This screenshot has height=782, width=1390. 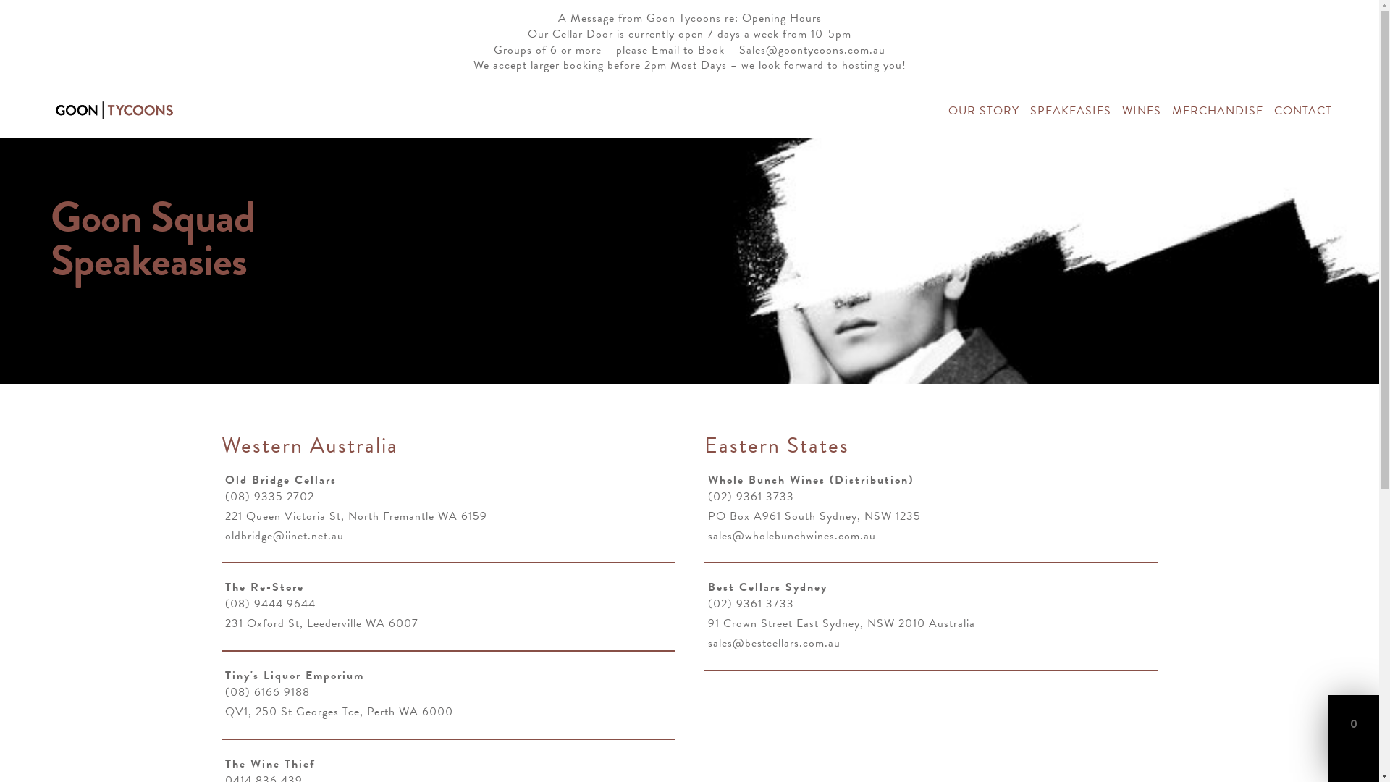 I want to click on (02) 9361 3733, so click(x=933, y=605).